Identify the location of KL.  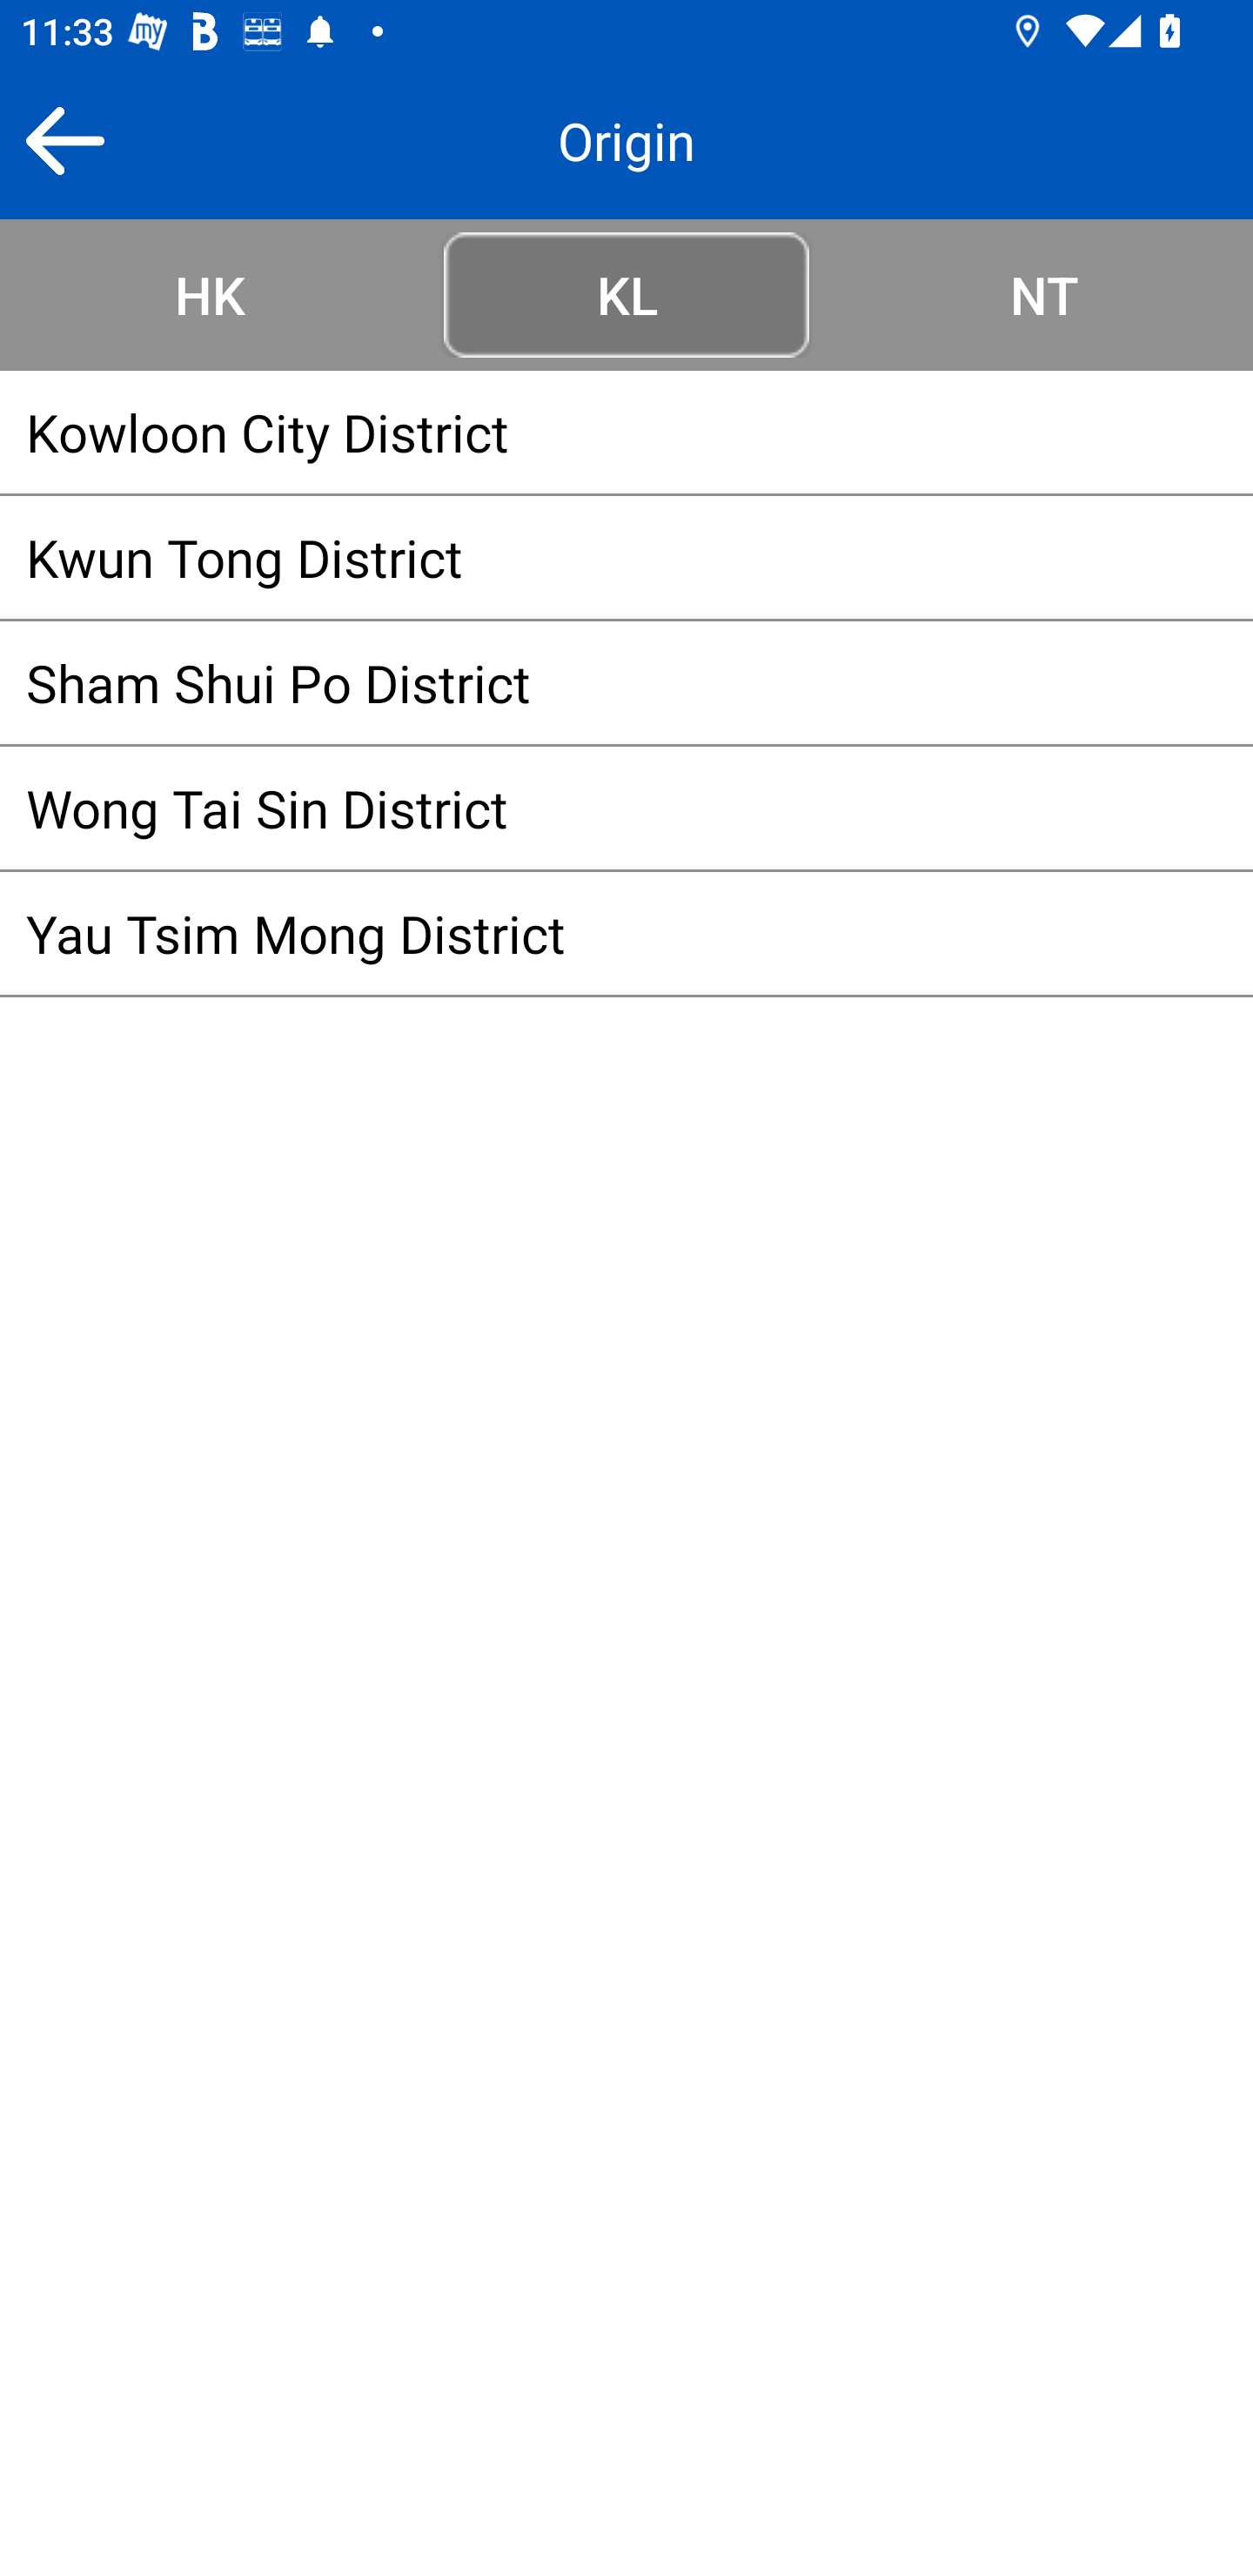
(626, 294).